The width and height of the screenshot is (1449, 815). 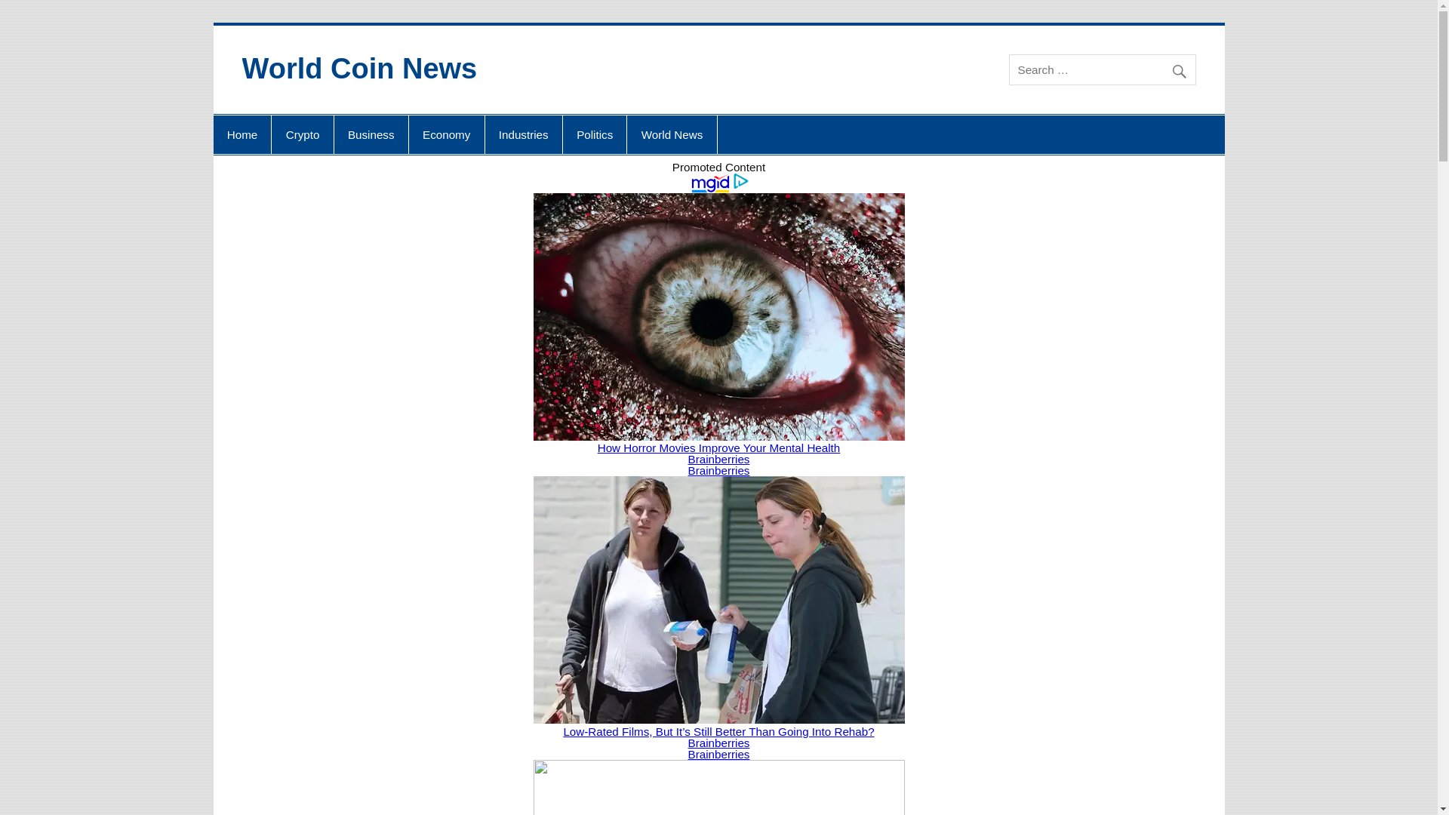 What do you see at coordinates (359, 69) in the screenshot?
I see `World Coin News` at bounding box center [359, 69].